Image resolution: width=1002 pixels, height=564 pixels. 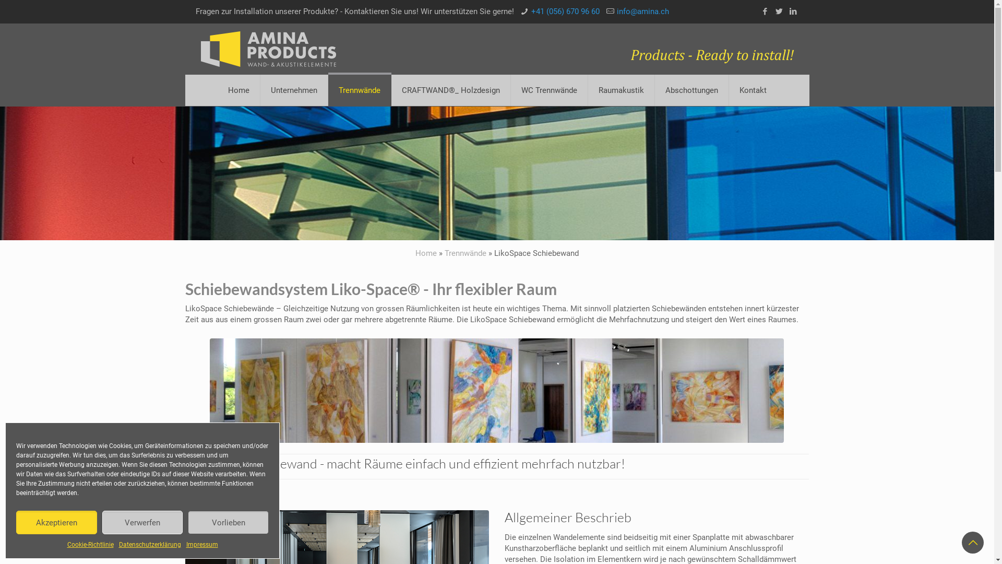 I want to click on Vorlieben, so click(x=229, y=522).